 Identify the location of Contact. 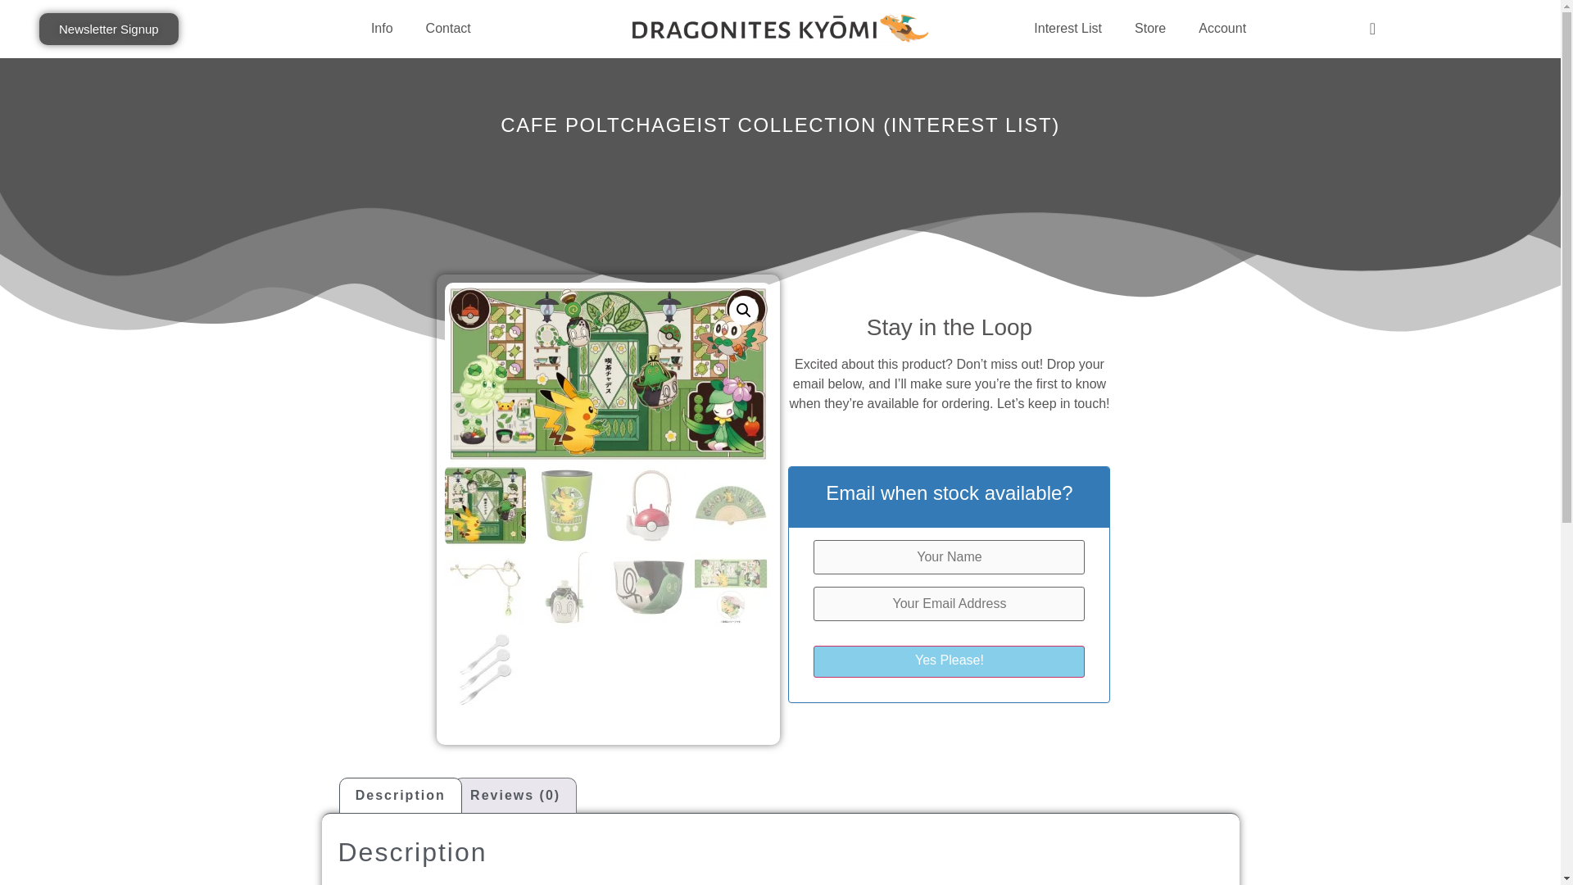
(448, 28).